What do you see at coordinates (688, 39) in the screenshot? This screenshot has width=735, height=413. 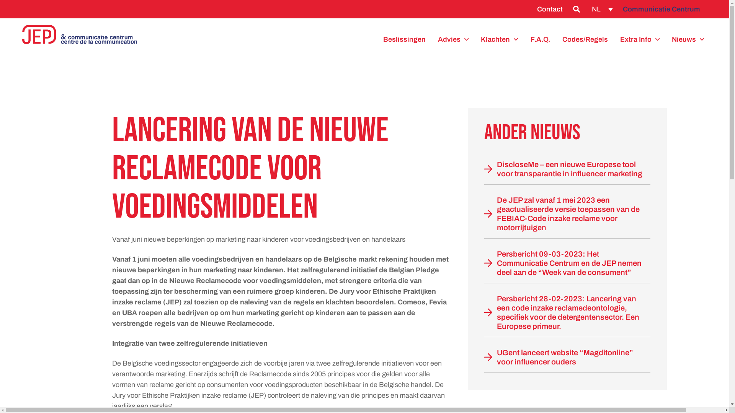 I see `Nieuws` at bounding box center [688, 39].